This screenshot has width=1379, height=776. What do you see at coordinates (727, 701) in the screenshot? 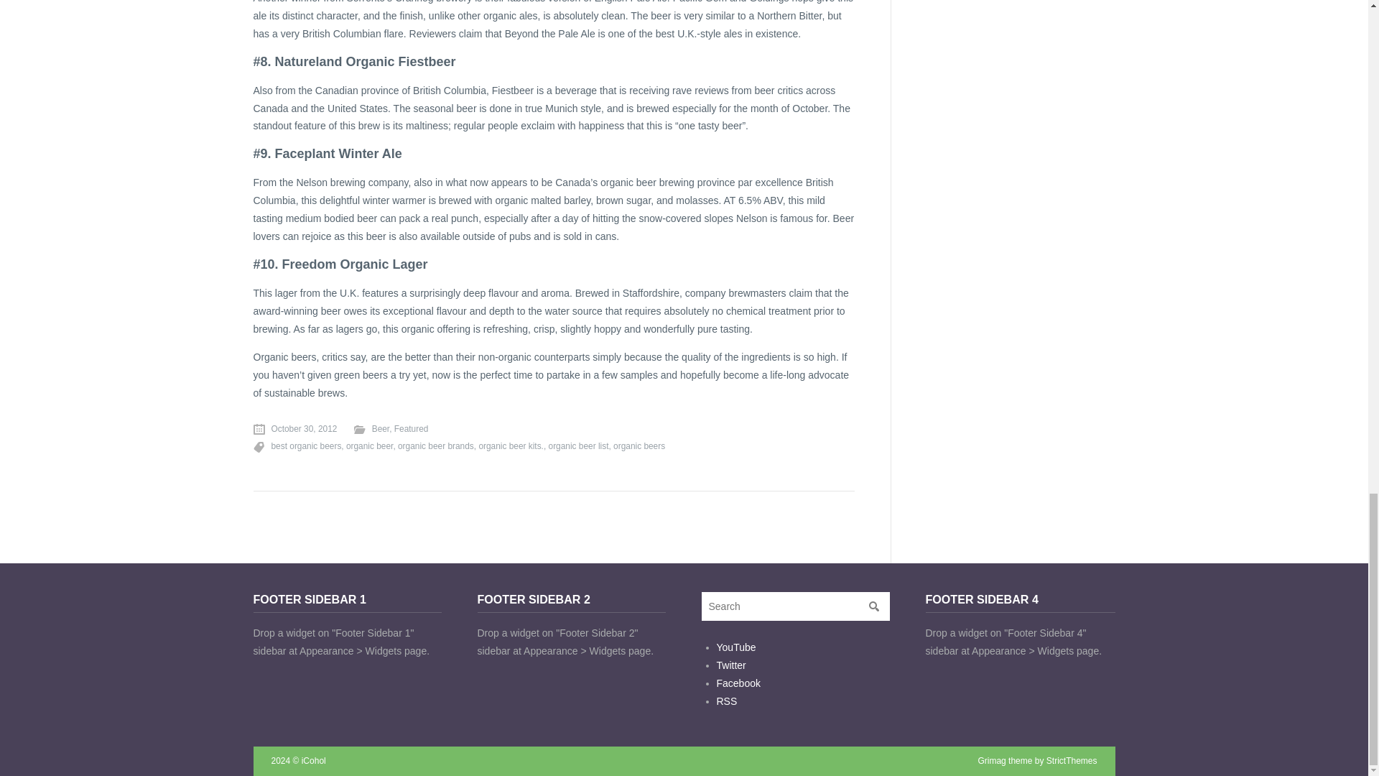
I see `RSS` at bounding box center [727, 701].